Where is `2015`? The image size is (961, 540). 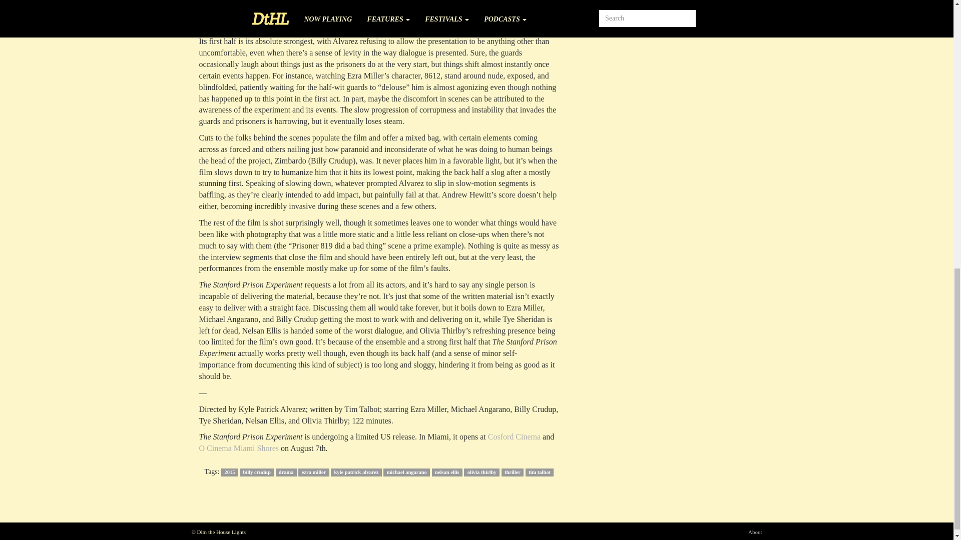
2015 is located at coordinates (229, 472).